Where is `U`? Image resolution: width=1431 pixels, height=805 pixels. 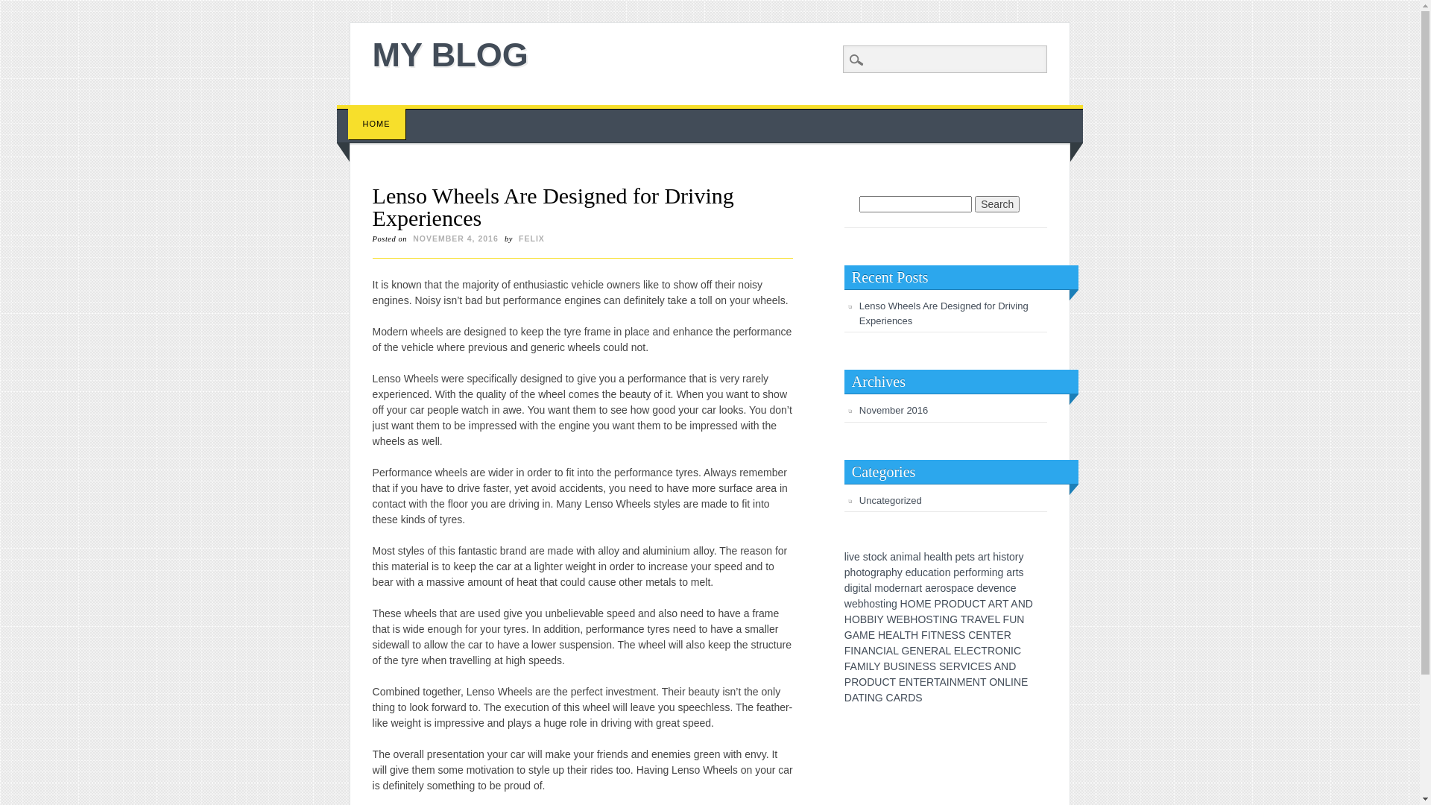 U is located at coordinates (894, 666).